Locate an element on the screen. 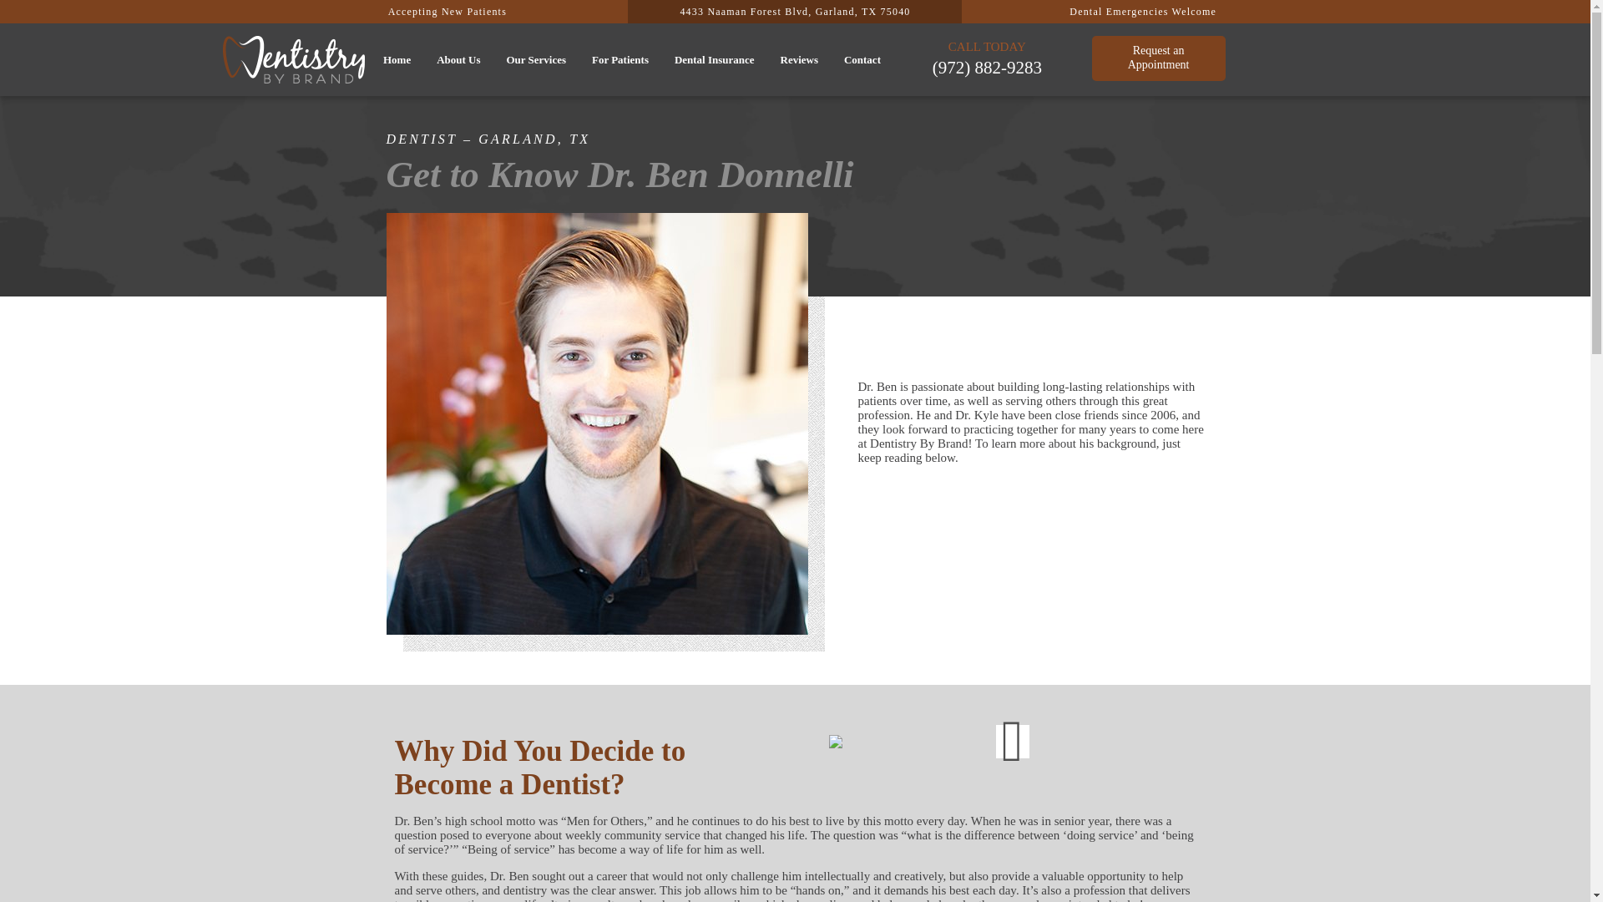  Dentist Garland, TX is located at coordinates (396, 60).